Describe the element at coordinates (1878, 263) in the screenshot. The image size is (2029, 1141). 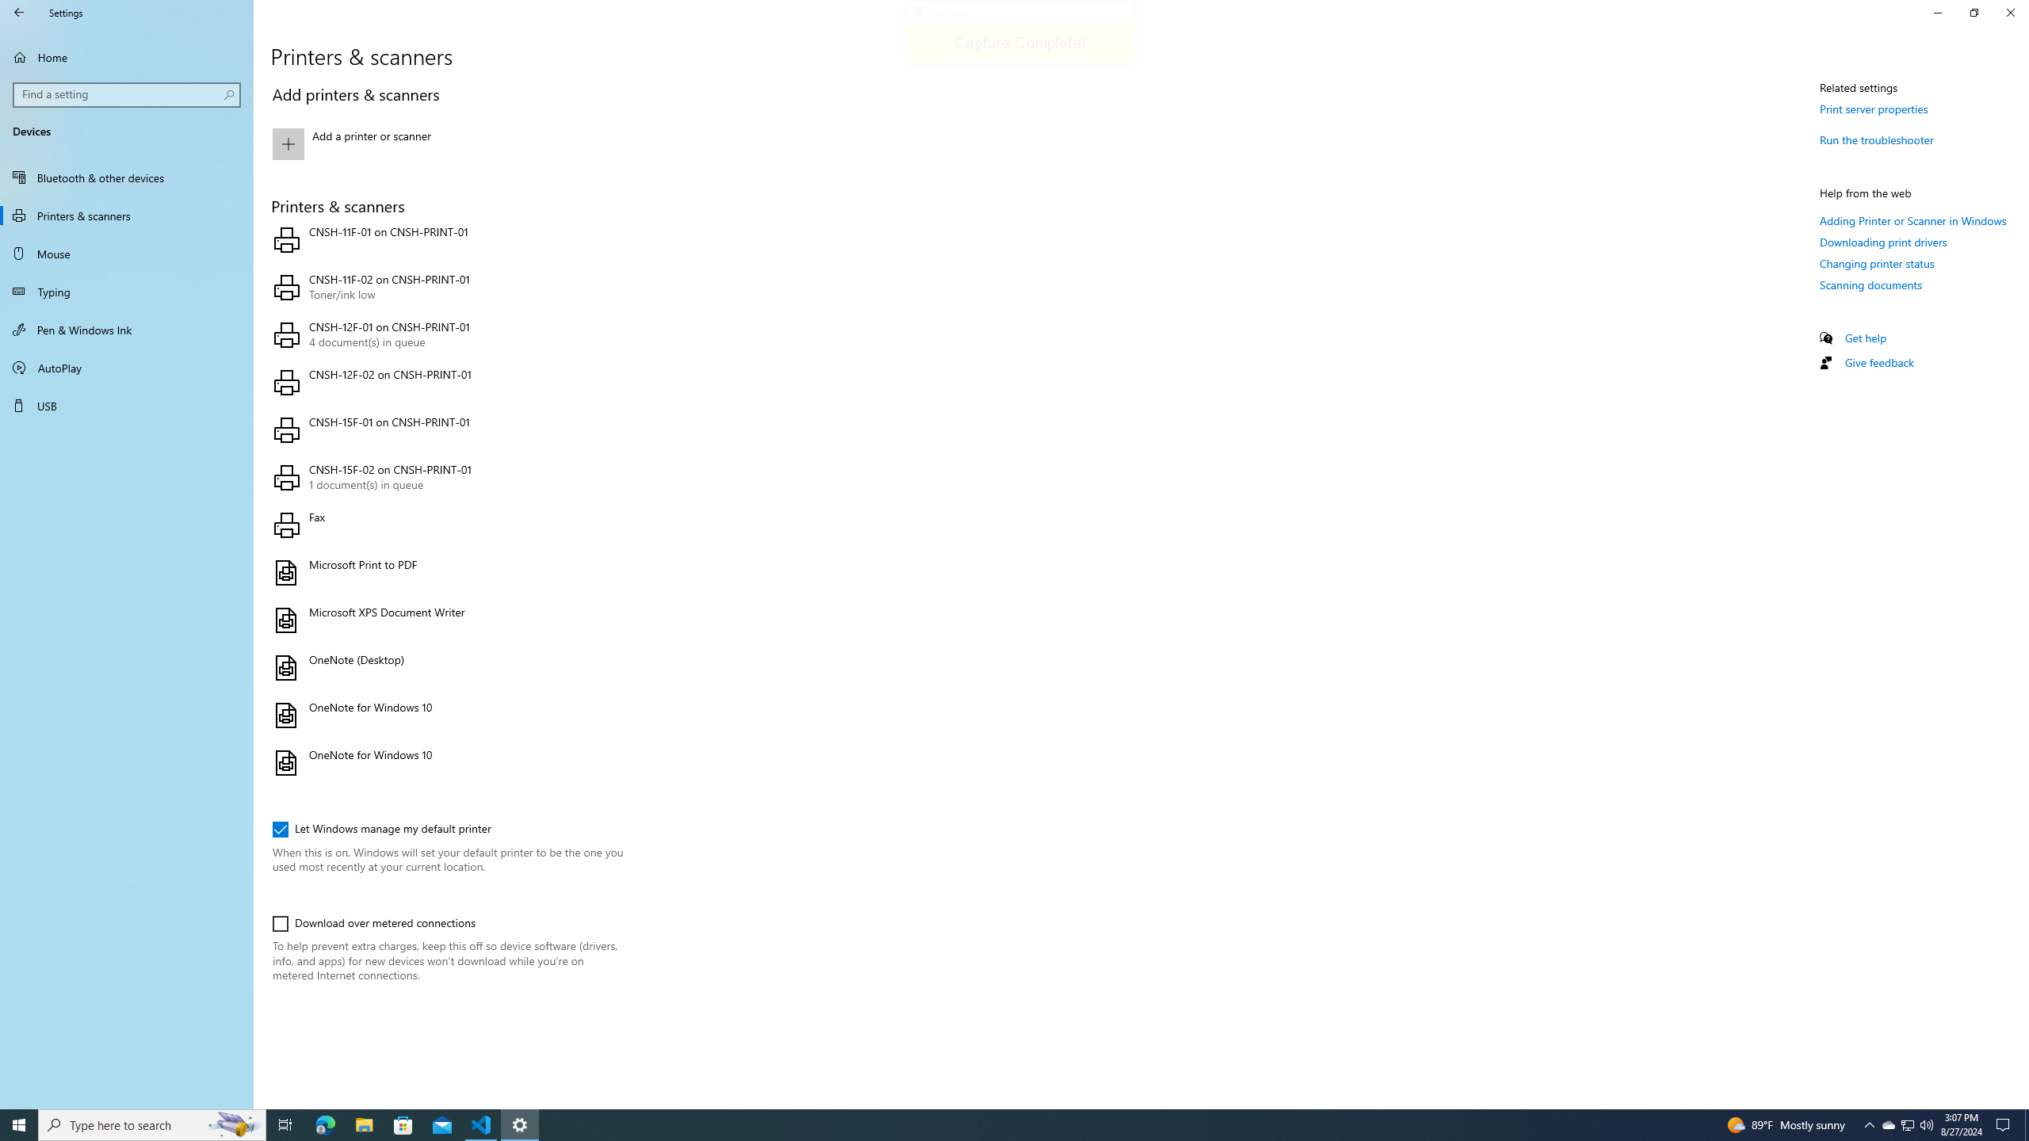
I see `Changing printer status` at that location.